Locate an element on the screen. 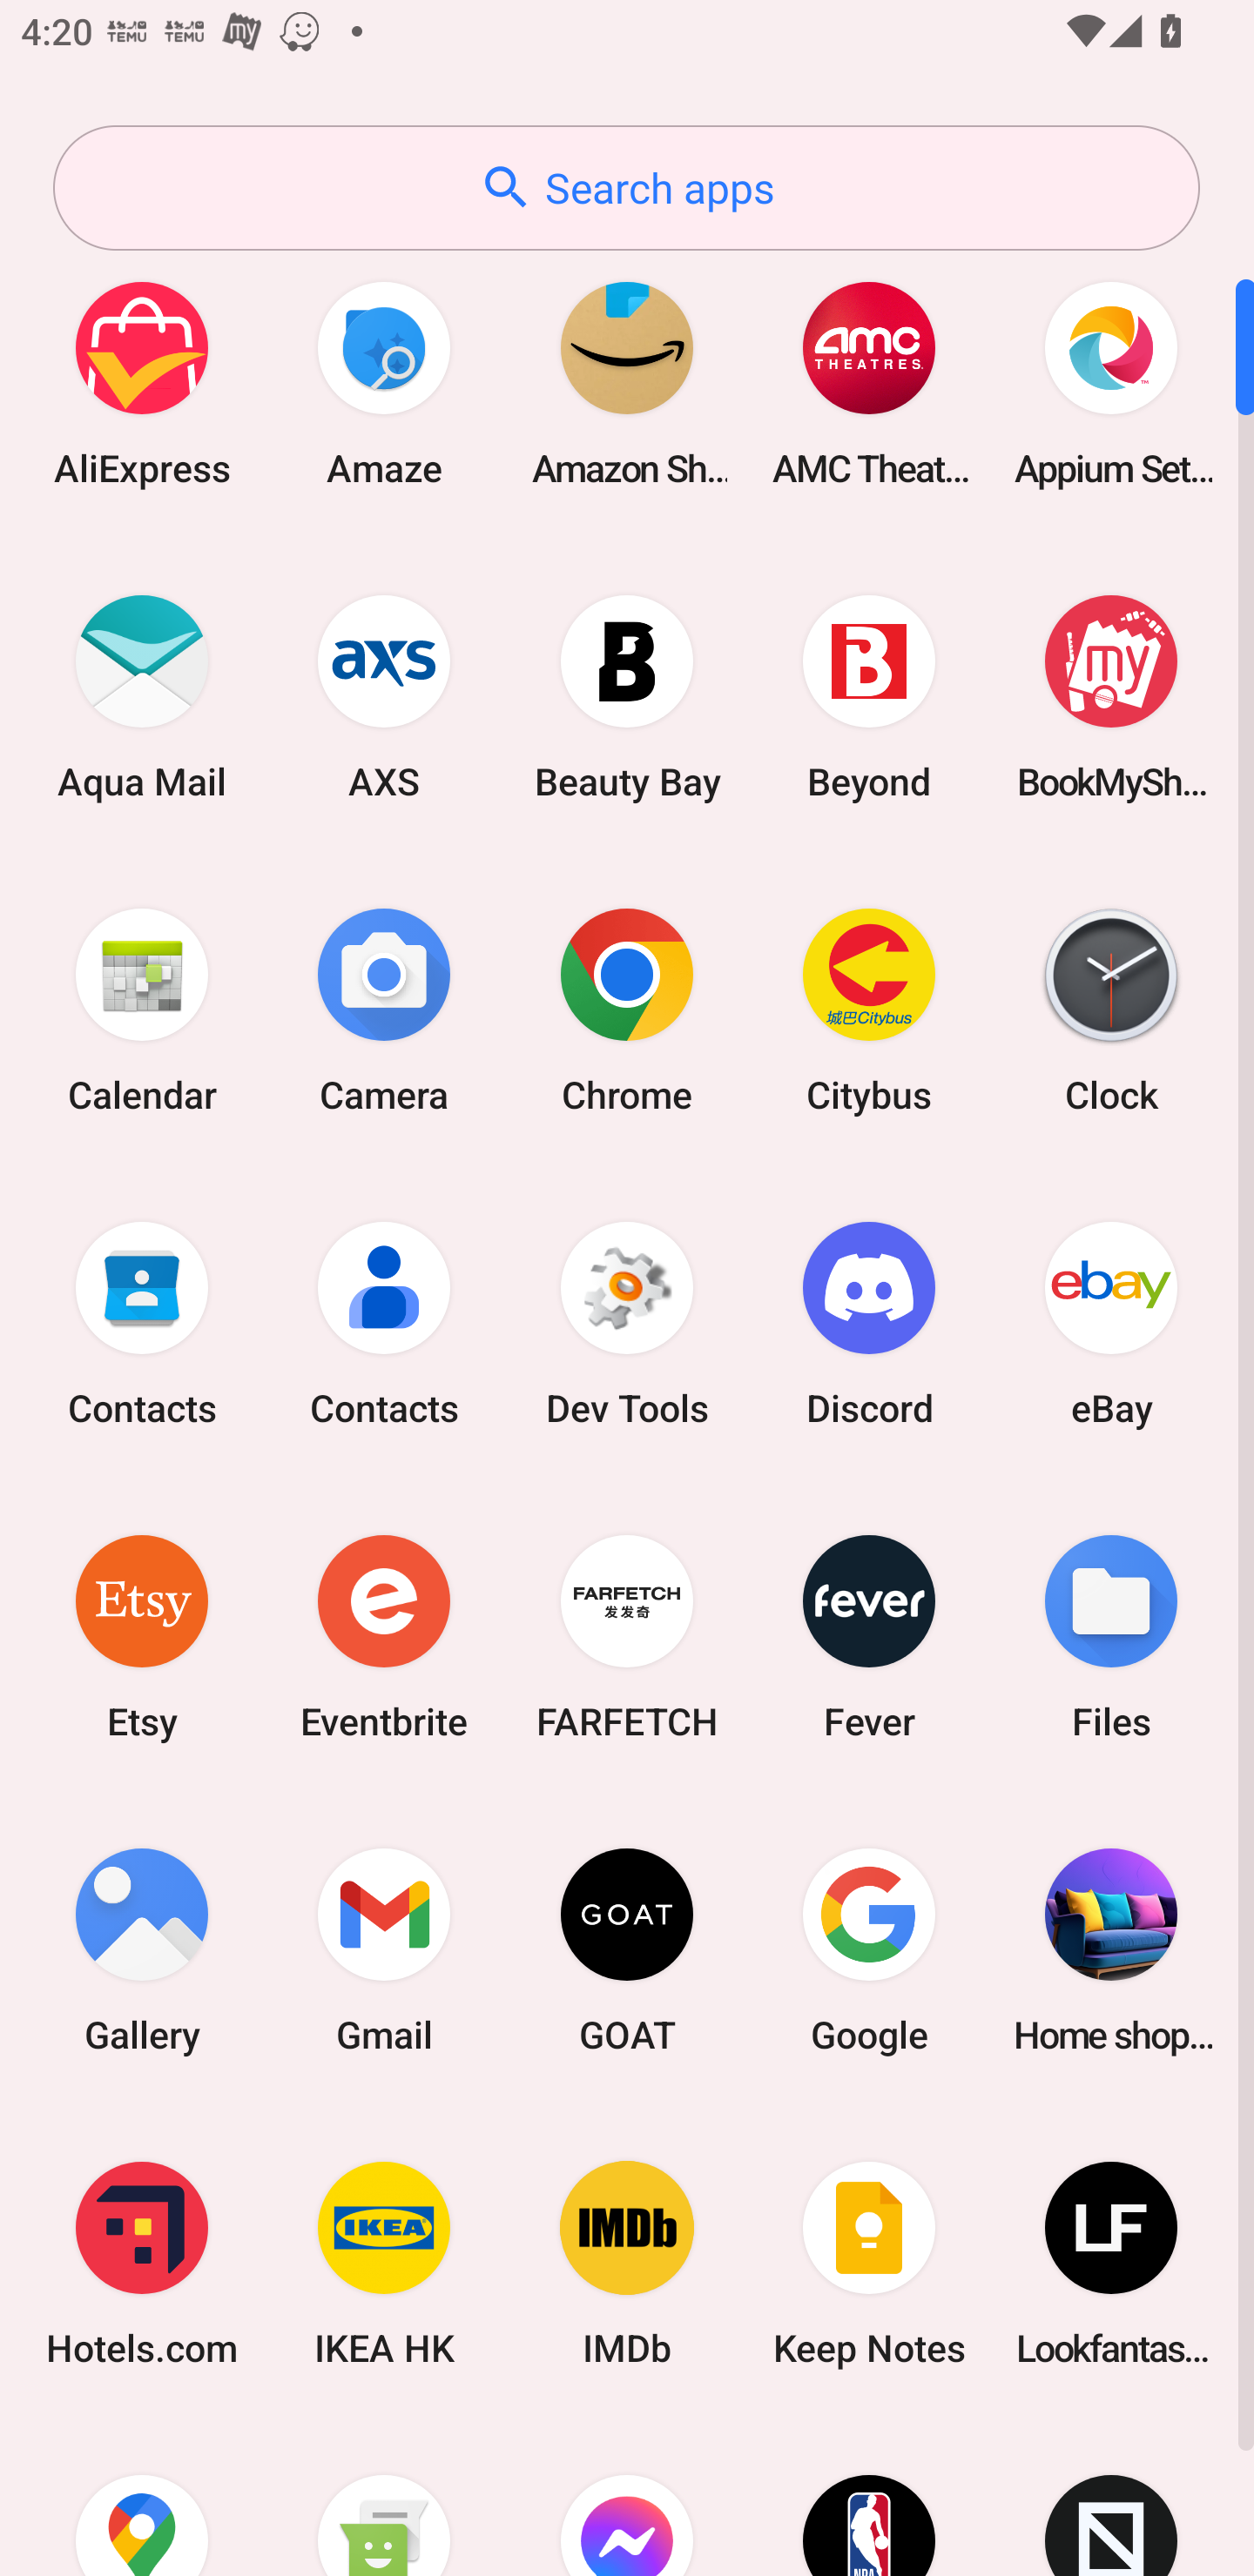  Citybus is located at coordinates (869, 1010).